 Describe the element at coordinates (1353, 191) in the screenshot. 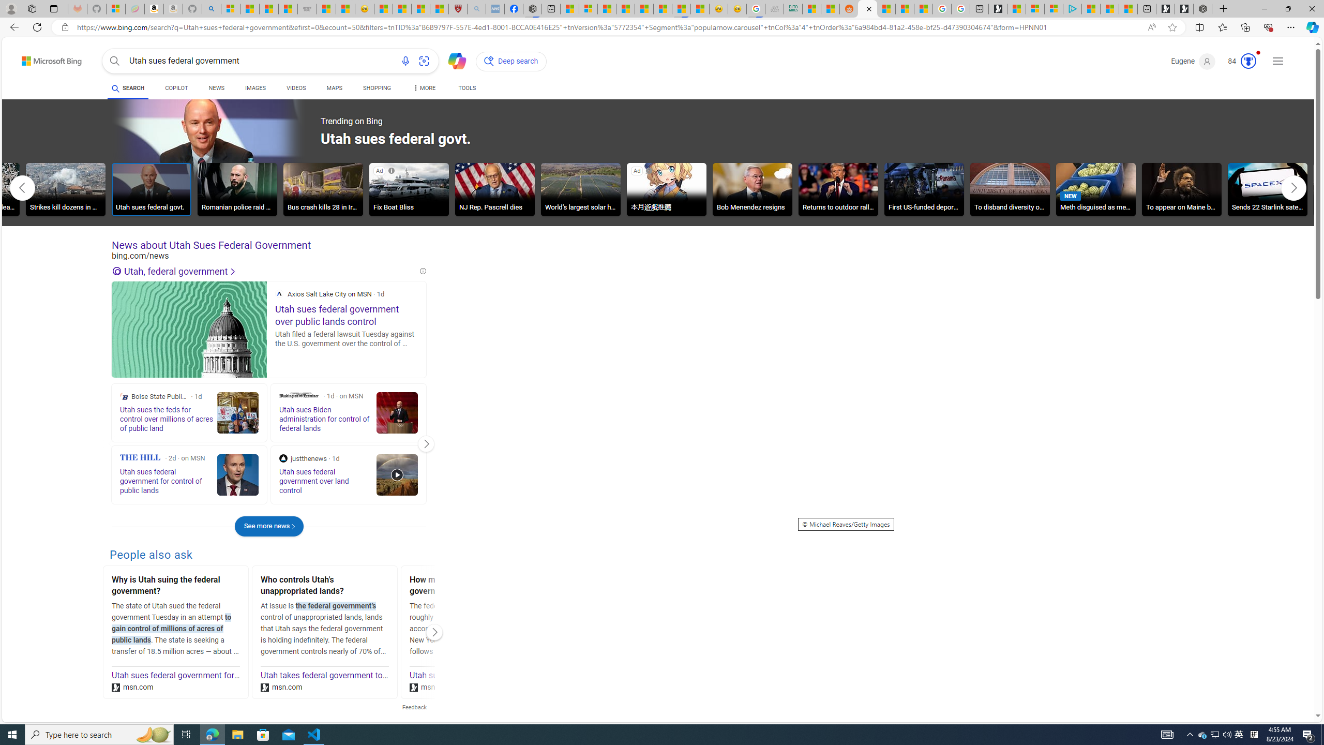

I see `Tanker adrift in Red Sea` at that location.